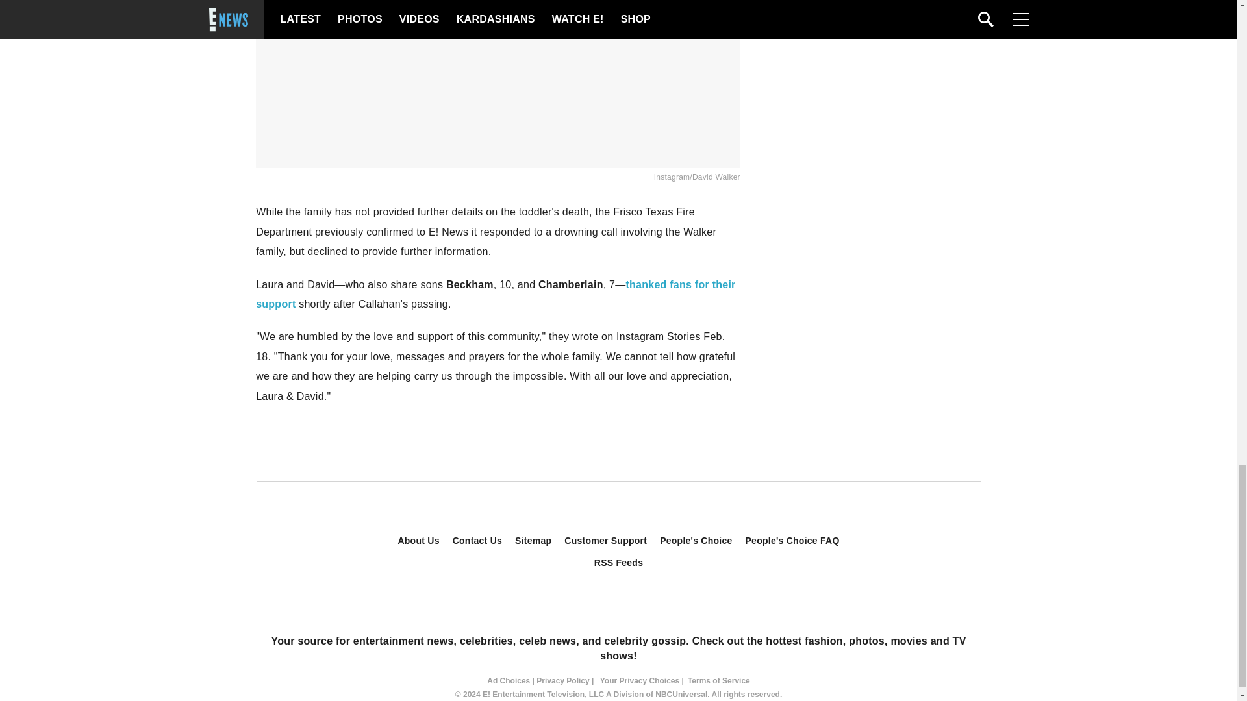 This screenshot has height=701, width=1247. What do you see at coordinates (495, 294) in the screenshot?
I see `thanked fans for their support` at bounding box center [495, 294].